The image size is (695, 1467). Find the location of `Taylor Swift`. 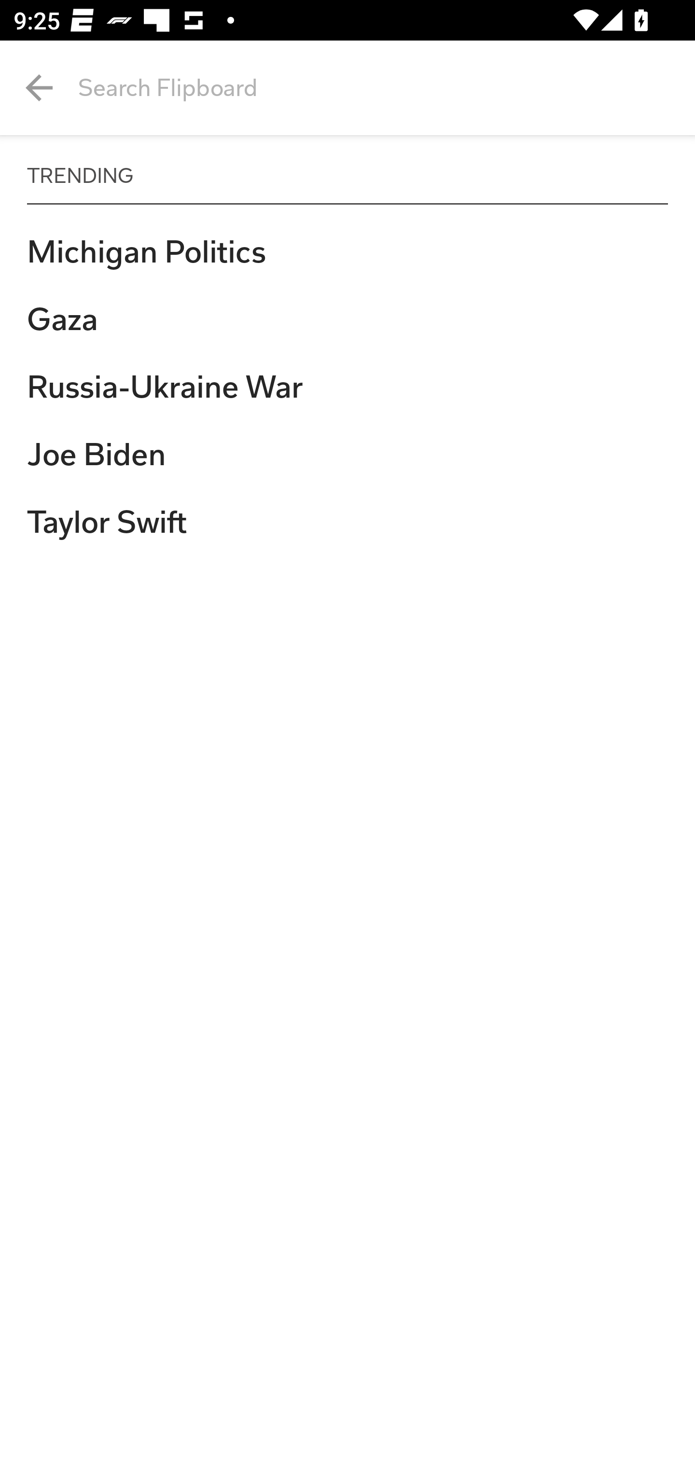

Taylor Swift is located at coordinates (347, 522).